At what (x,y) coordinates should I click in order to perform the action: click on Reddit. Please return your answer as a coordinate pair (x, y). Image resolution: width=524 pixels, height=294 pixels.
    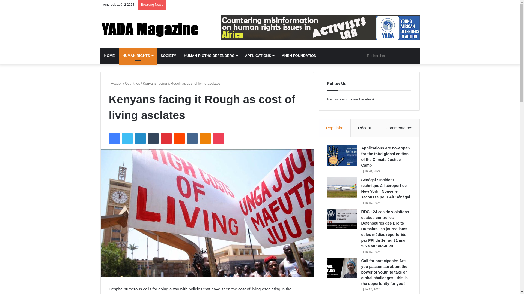
    Looking at the image, I should click on (179, 139).